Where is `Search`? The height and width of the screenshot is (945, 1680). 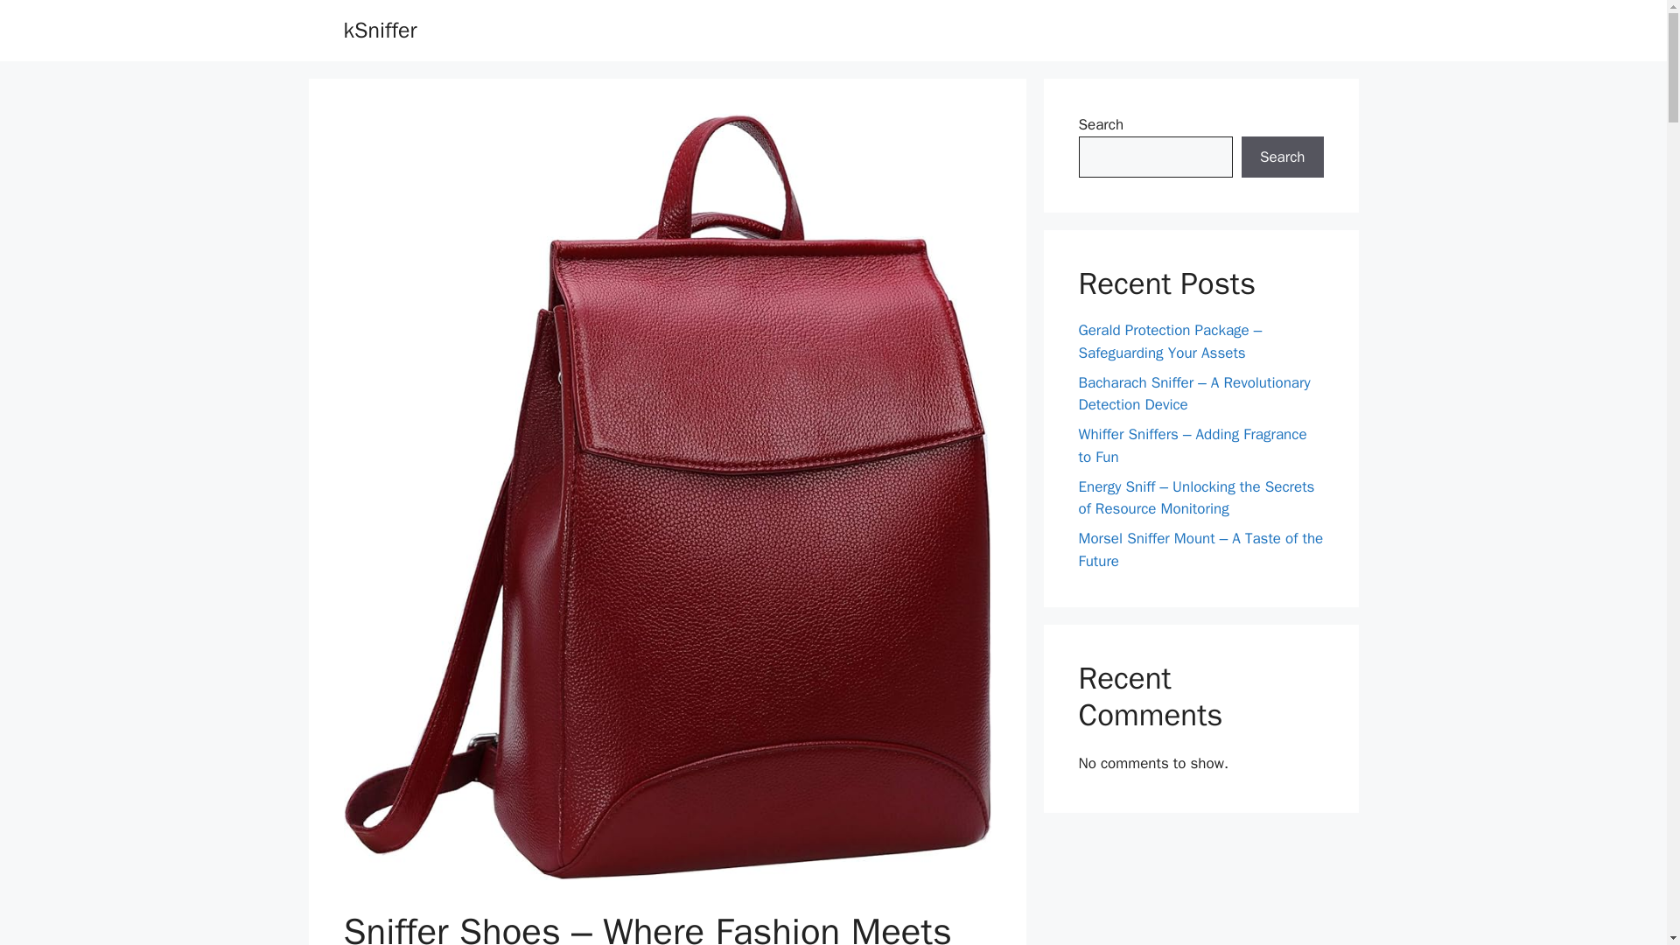
Search is located at coordinates (1282, 157).